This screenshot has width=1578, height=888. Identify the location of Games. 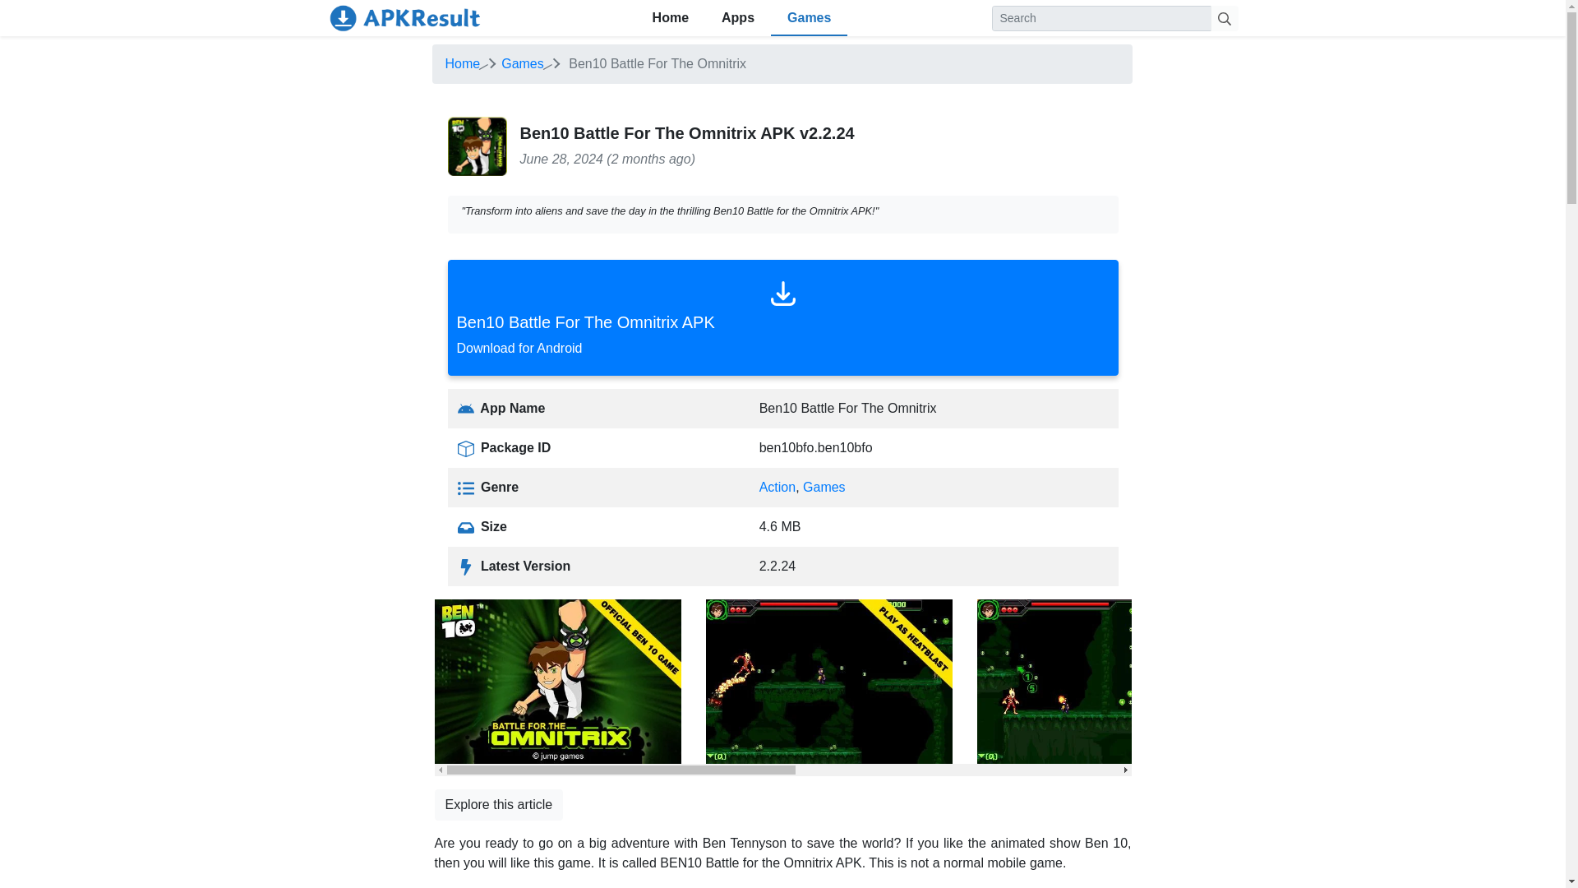
(523, 64).